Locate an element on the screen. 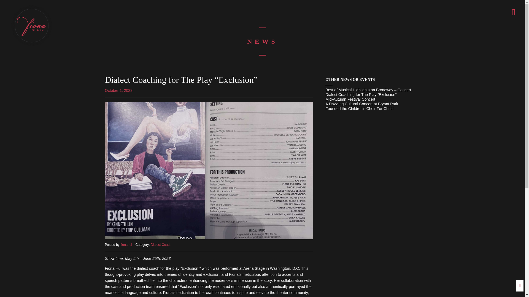  Dialect Coach is located at coordinates (161, 245).